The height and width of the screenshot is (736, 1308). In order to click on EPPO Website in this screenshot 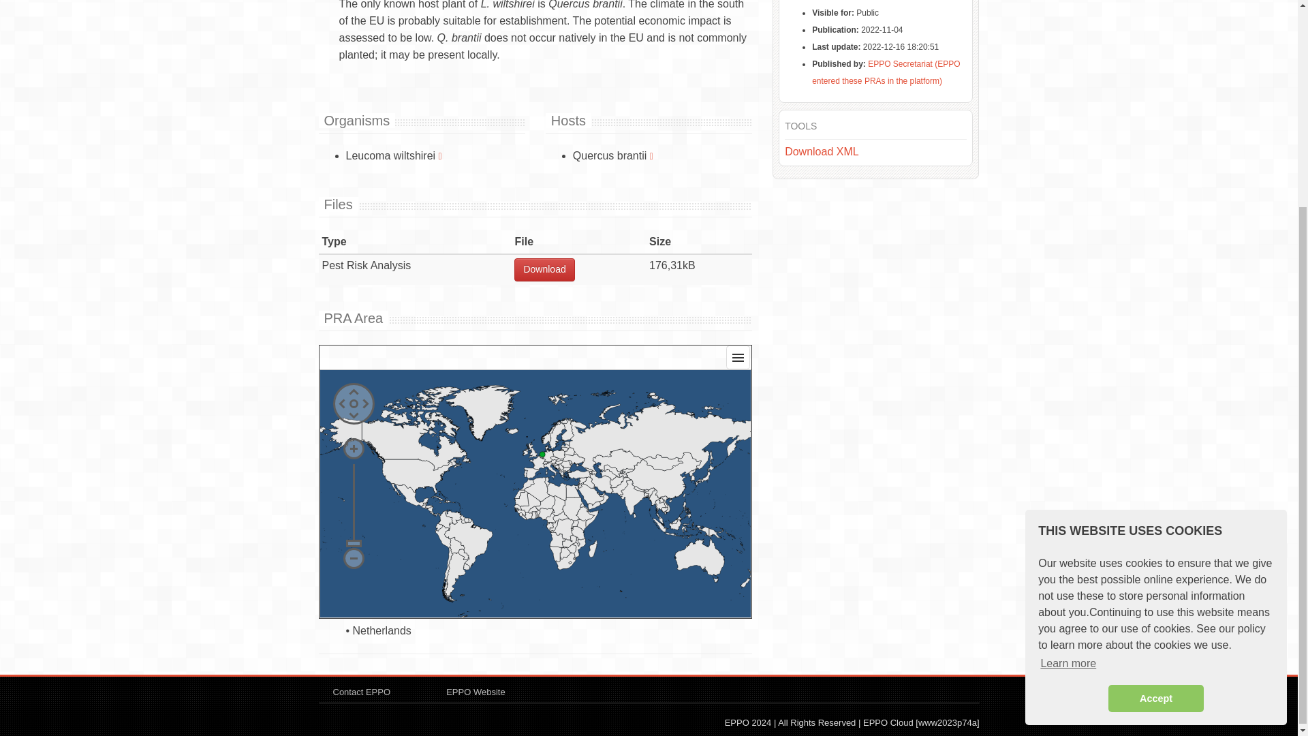, I will do `click(476, 691)`.